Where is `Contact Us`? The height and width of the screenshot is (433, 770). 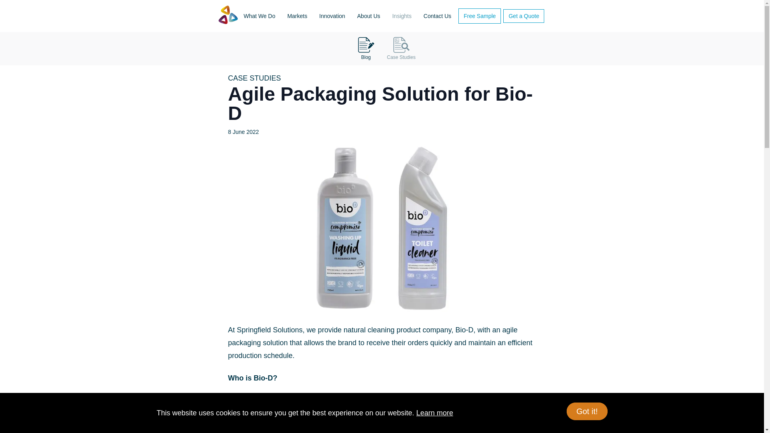 Contact Us is located at coordinates (437, 16).